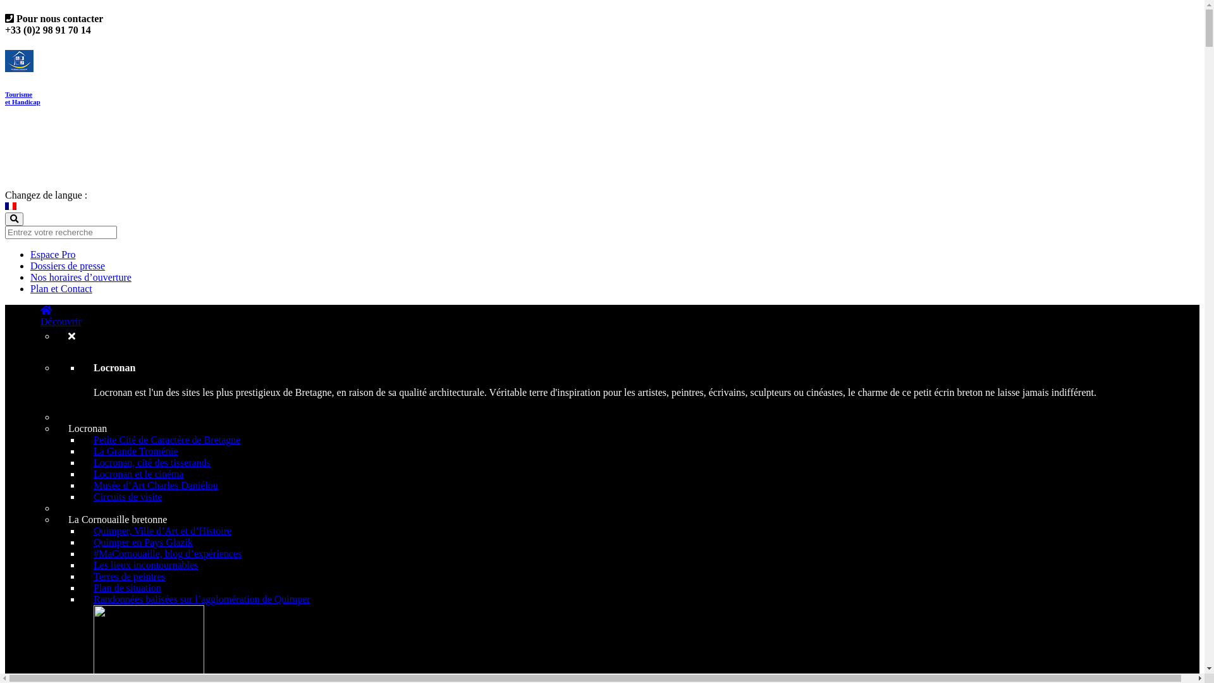 This screenshot has height=683, width=1214. What do you see at coordinates (145, 565) in the screenshot?
I see `Les lieux incontournables` at bounding box center [145, 565].